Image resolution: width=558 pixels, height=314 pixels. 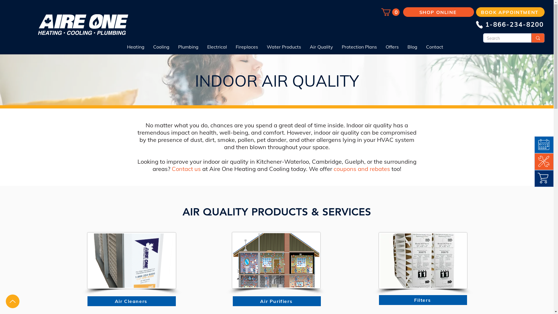 What do you see at coordinates (362, 169) in the screenshot?
I see `coupons and rebates` at bounding box center [362, 169].